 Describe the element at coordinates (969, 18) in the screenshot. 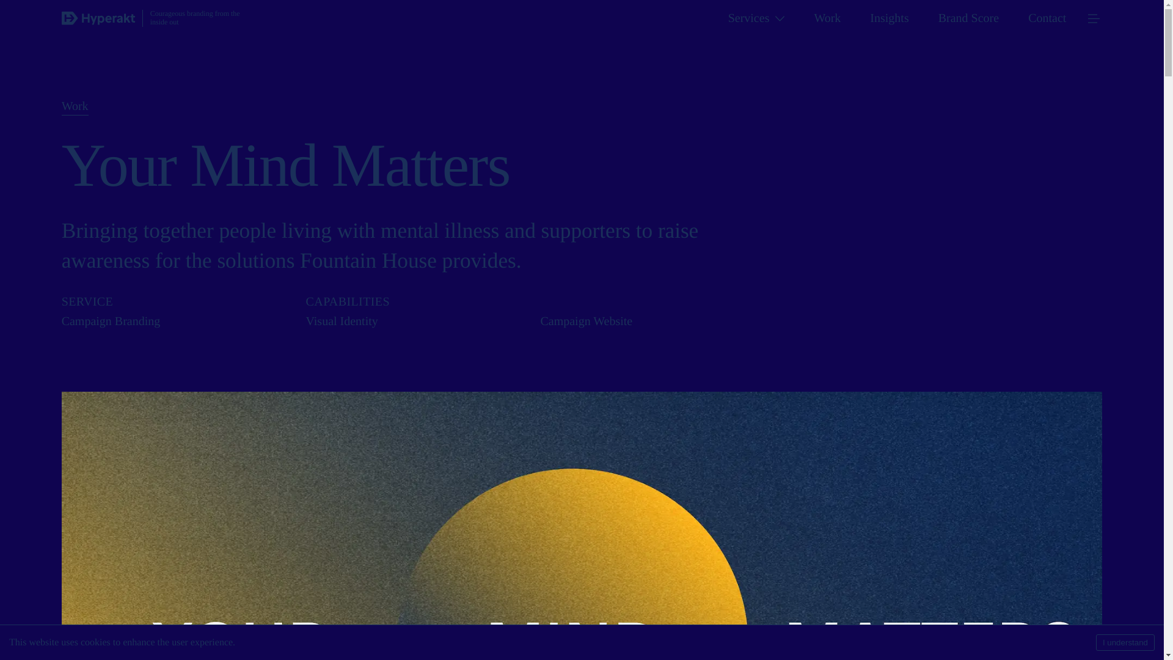

I see `Brand Score` at that location.